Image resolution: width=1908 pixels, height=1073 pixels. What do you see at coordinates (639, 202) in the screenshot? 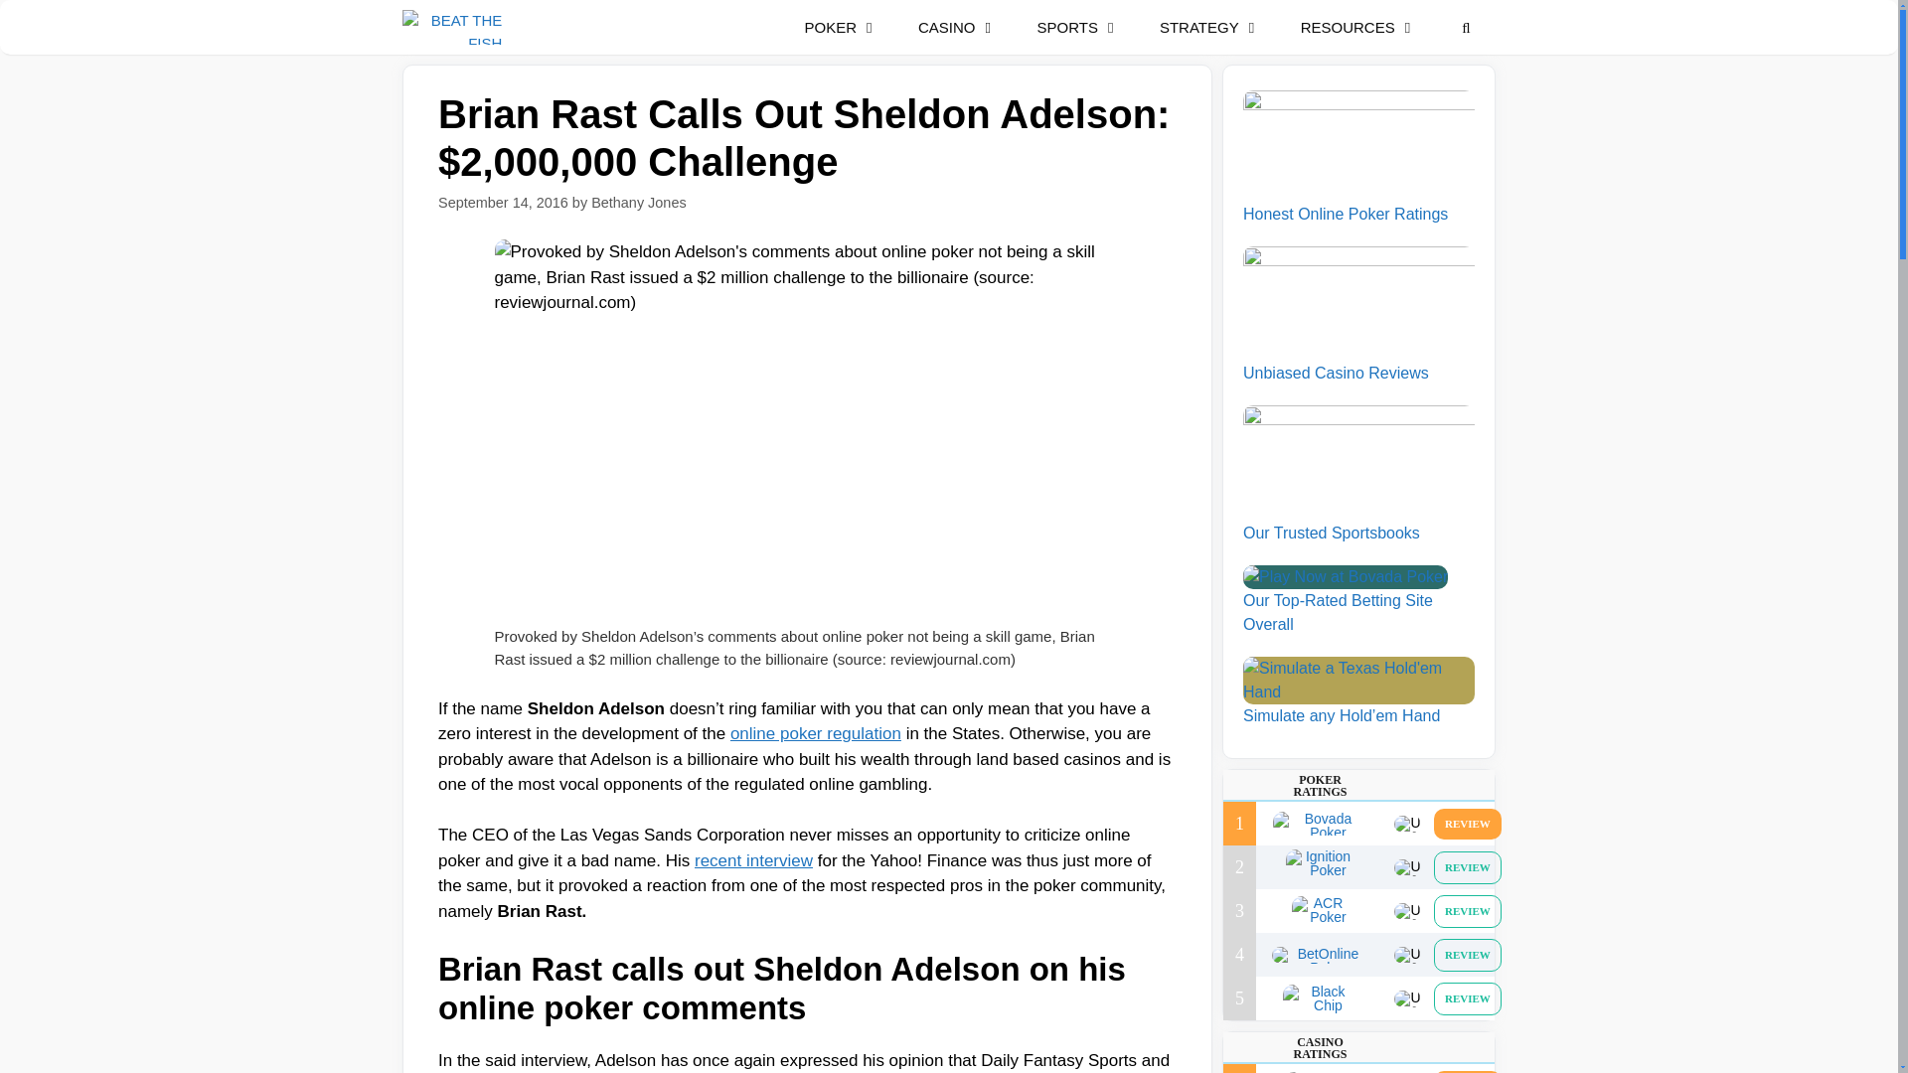
I see `View all posts by Bethany Jones` at bounding box center [639, 202].